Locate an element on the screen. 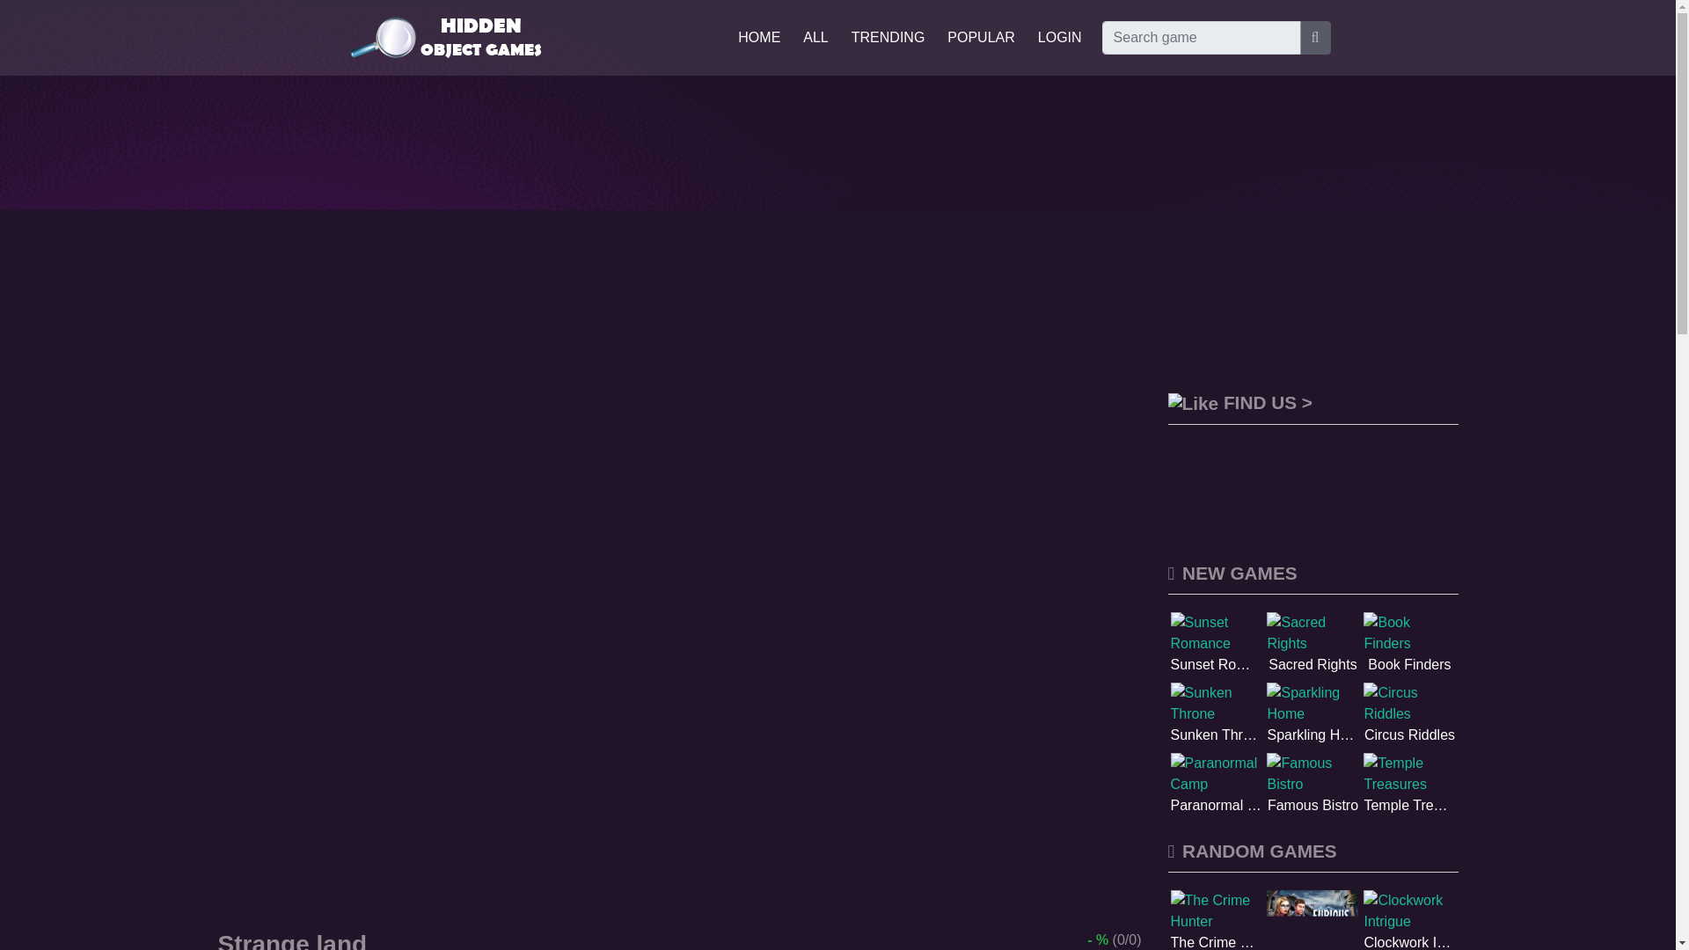 The width and height of the screenshot is (1689, 950). Sparkling Home is located at coordinates (1312, 714).